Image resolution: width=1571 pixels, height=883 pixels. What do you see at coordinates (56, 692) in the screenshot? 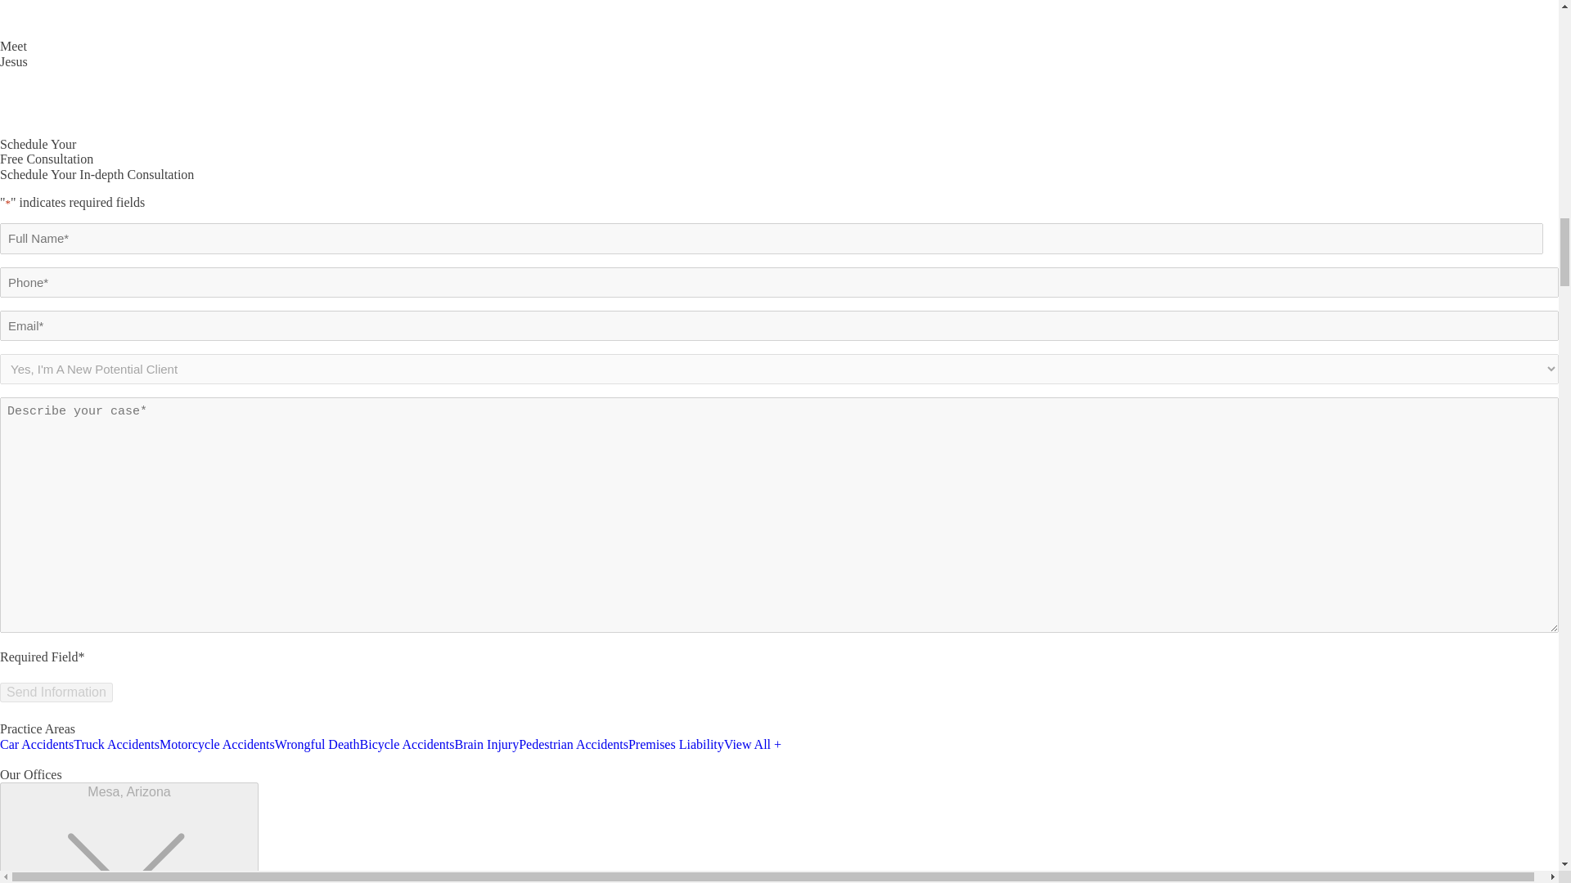
I see `Send Information` at bounding box center [56, 692].